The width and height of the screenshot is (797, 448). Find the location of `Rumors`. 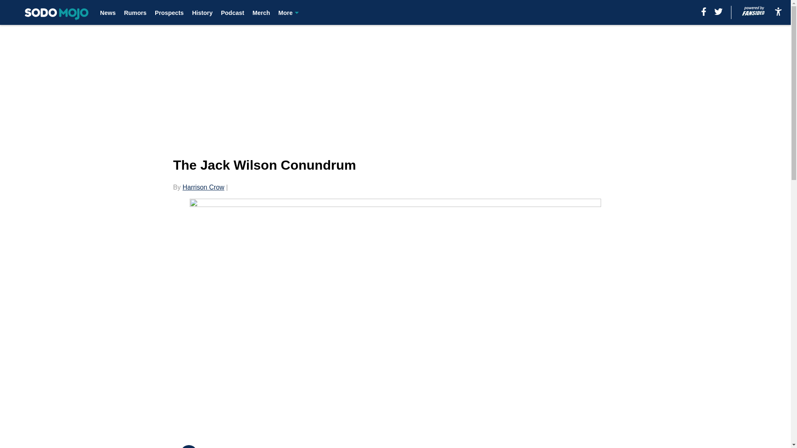

Rumors is located at coordinates (135, 12).